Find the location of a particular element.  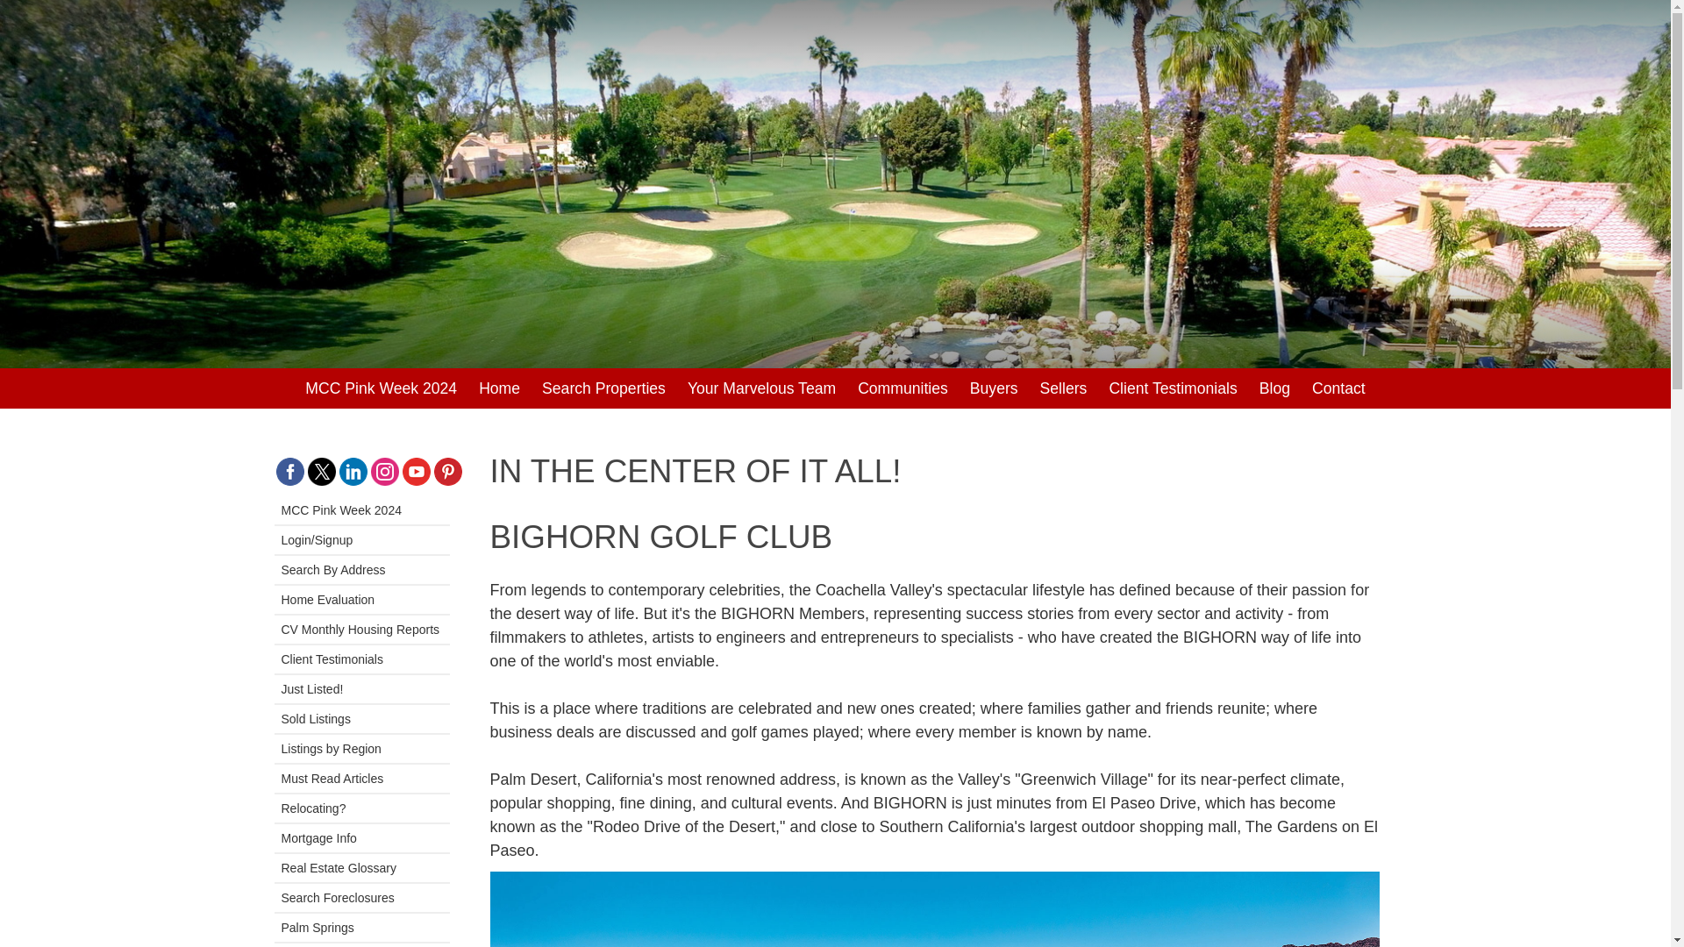

MCC Pink Week 2024 is located at coordinates (361, 510).